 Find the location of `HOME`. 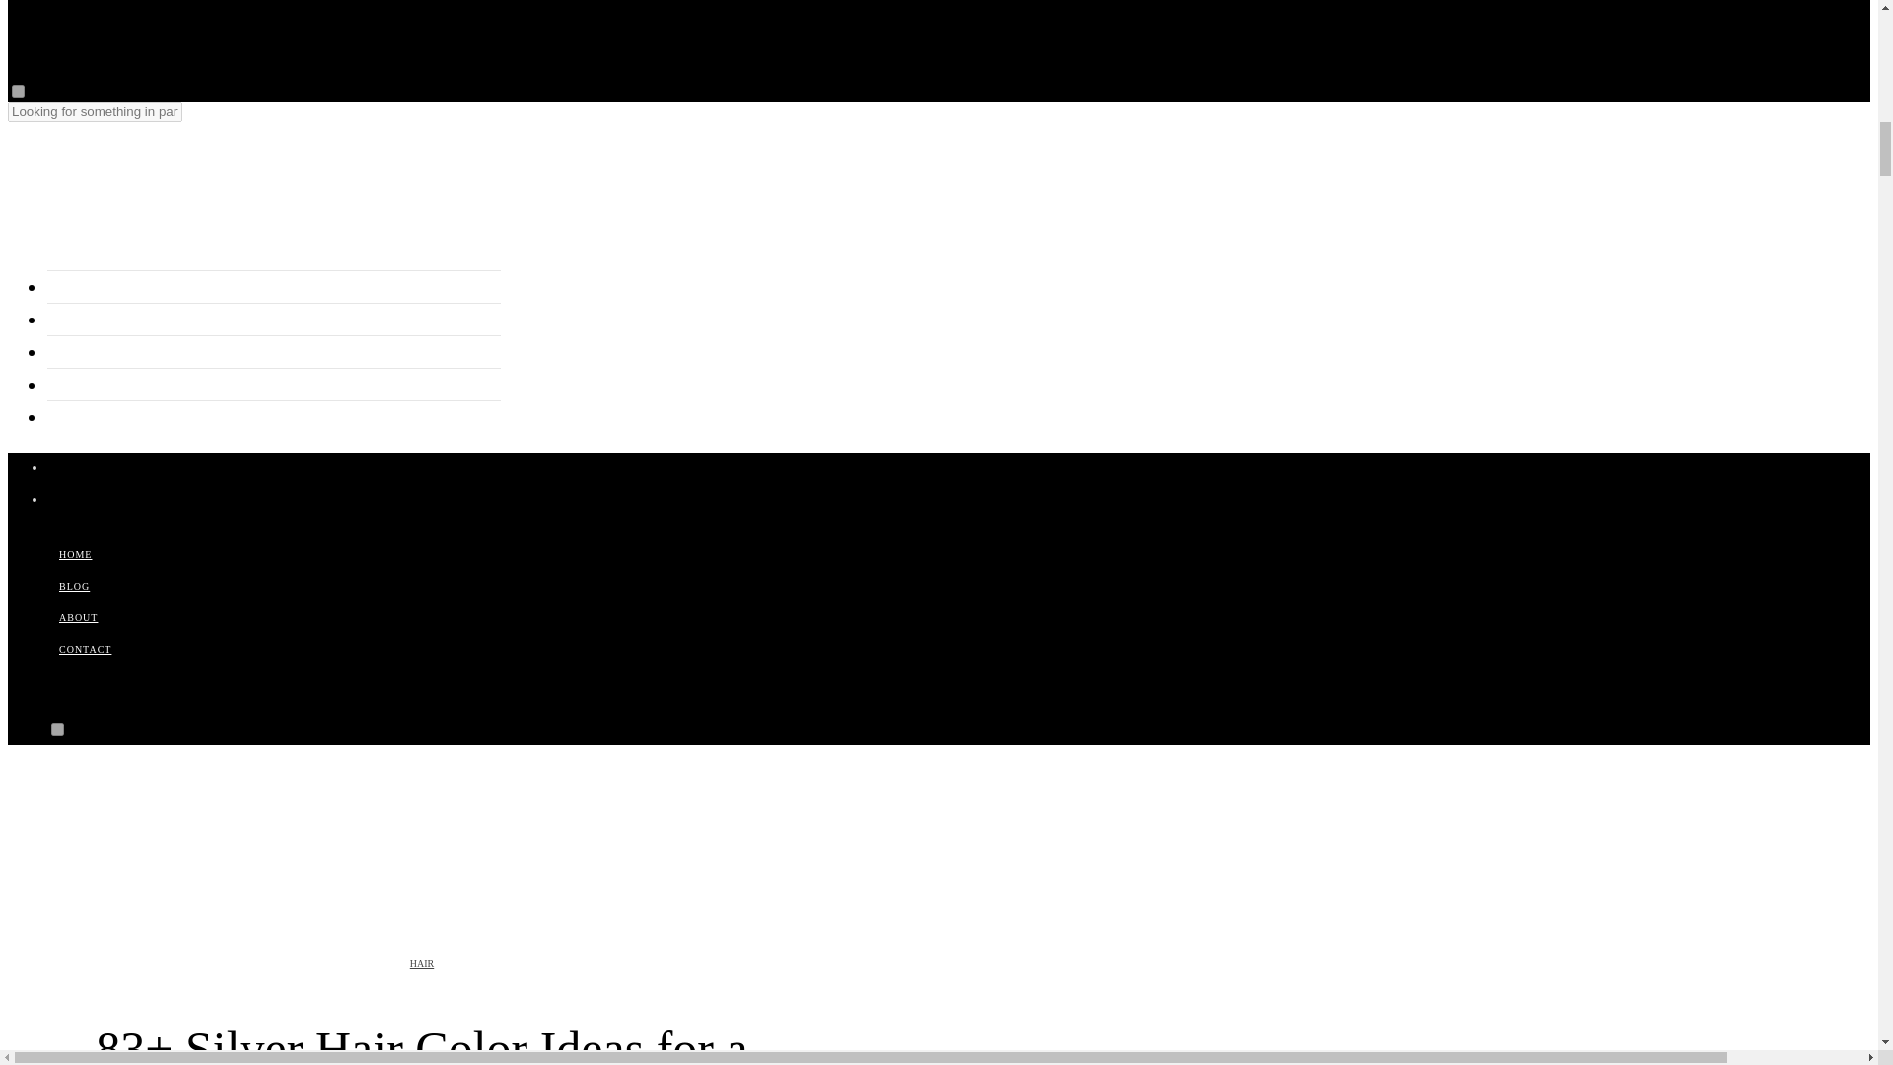

HOME is located at coordinates (75, 554).